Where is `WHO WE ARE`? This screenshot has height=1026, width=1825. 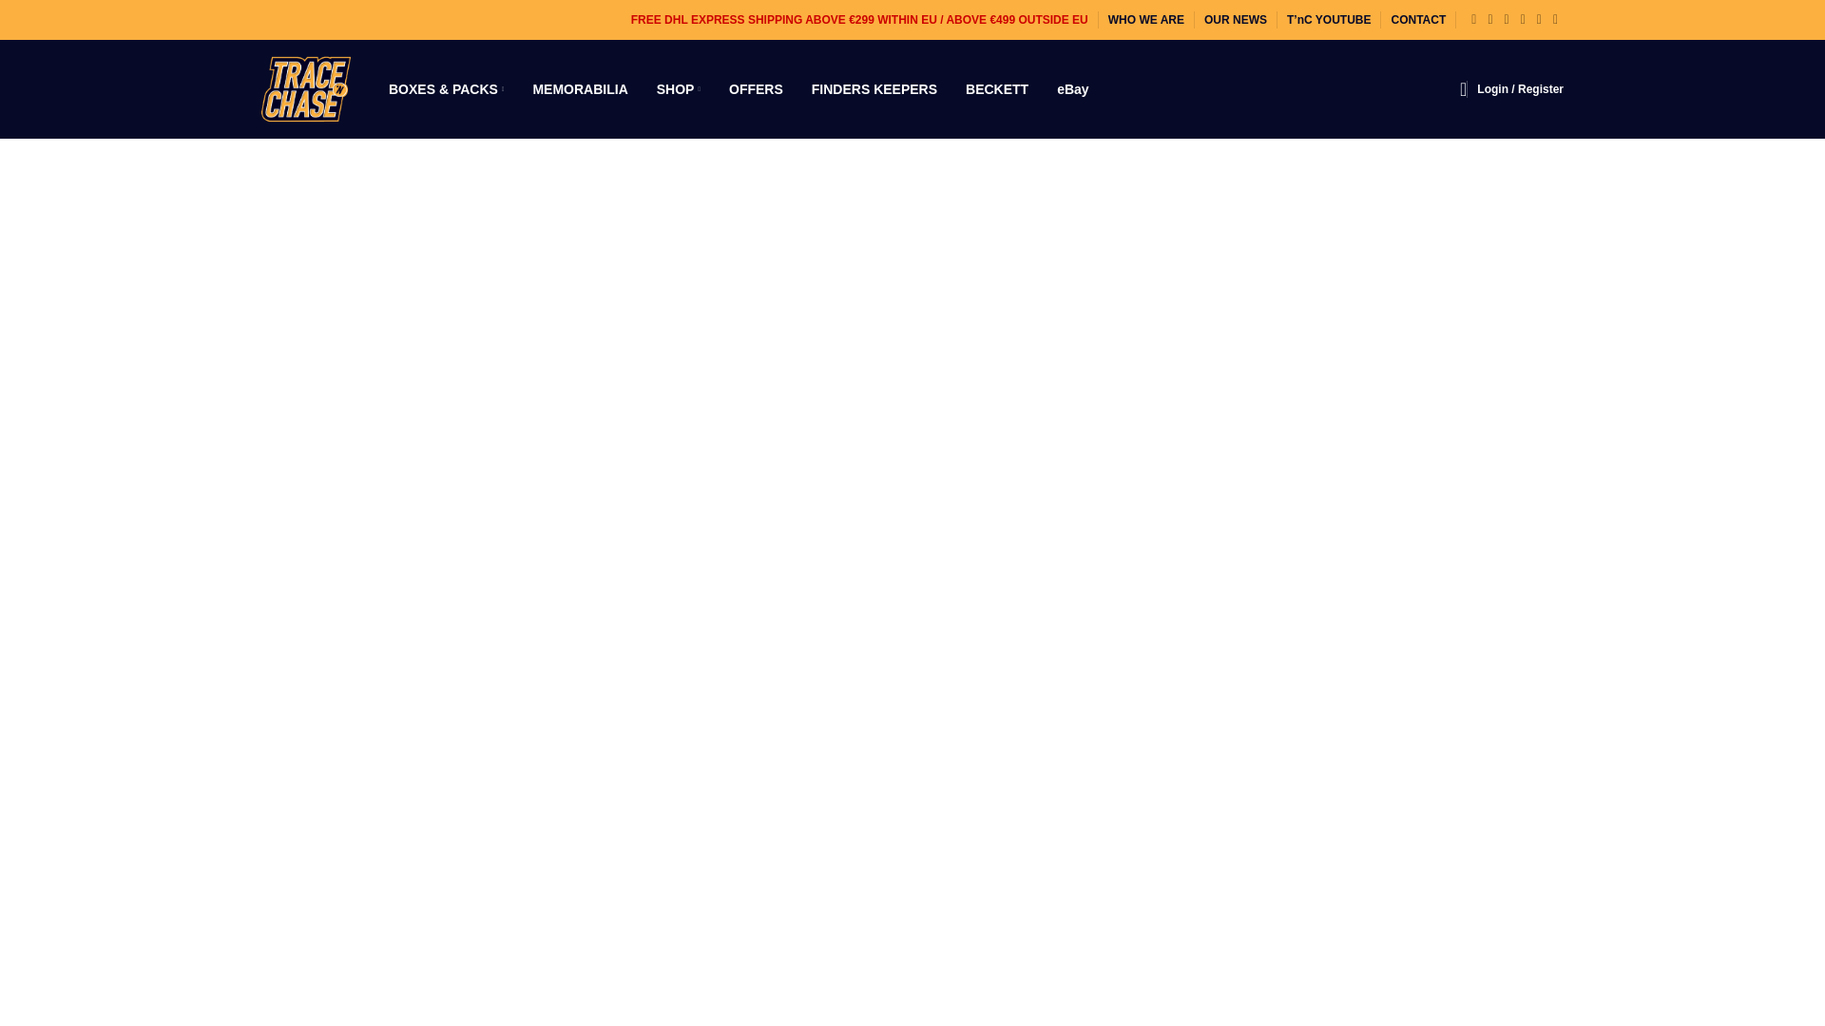 WHO WE ARE is located at coordinates (1146, 20).